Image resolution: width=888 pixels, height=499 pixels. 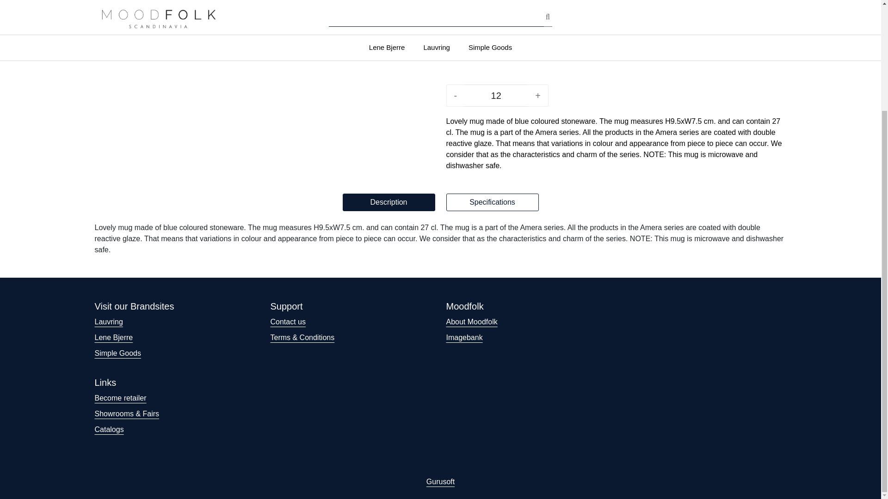 What do you see at coordinates (763, 18) in the screenshot?
I see `Lene Bjerre` at bounding box center [763, 18].